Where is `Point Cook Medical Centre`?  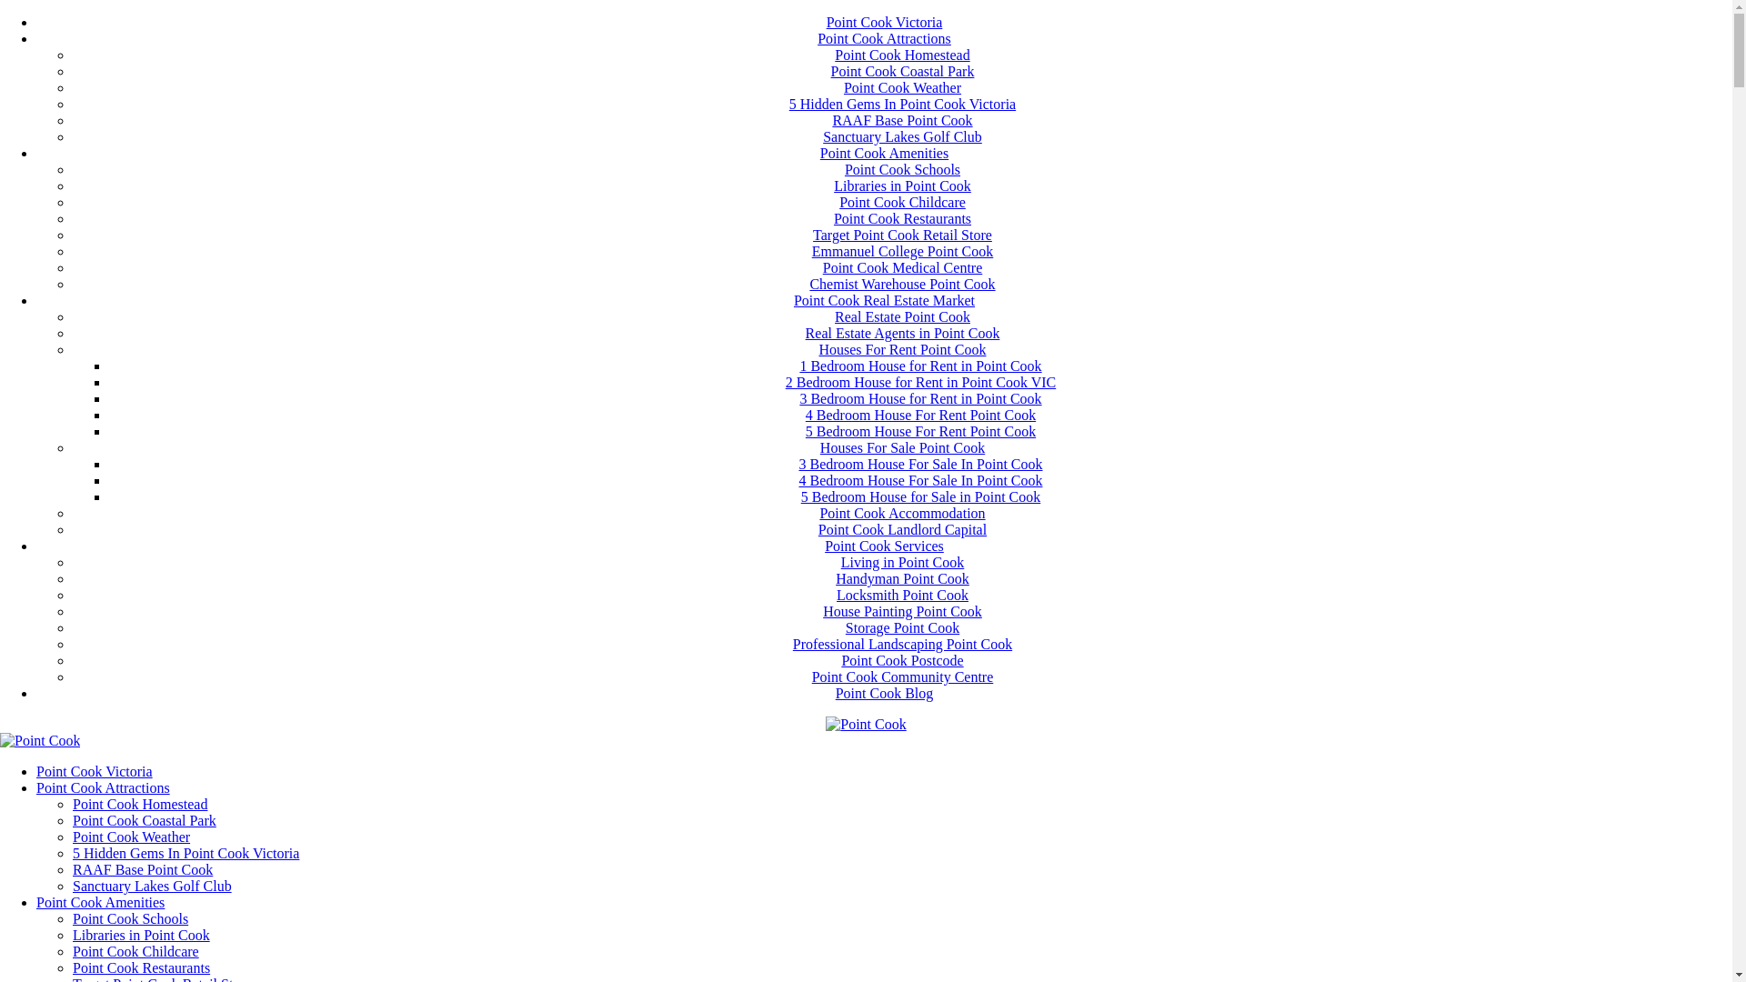
Point Cook Medical Centre is located at coordinates (903, 267).